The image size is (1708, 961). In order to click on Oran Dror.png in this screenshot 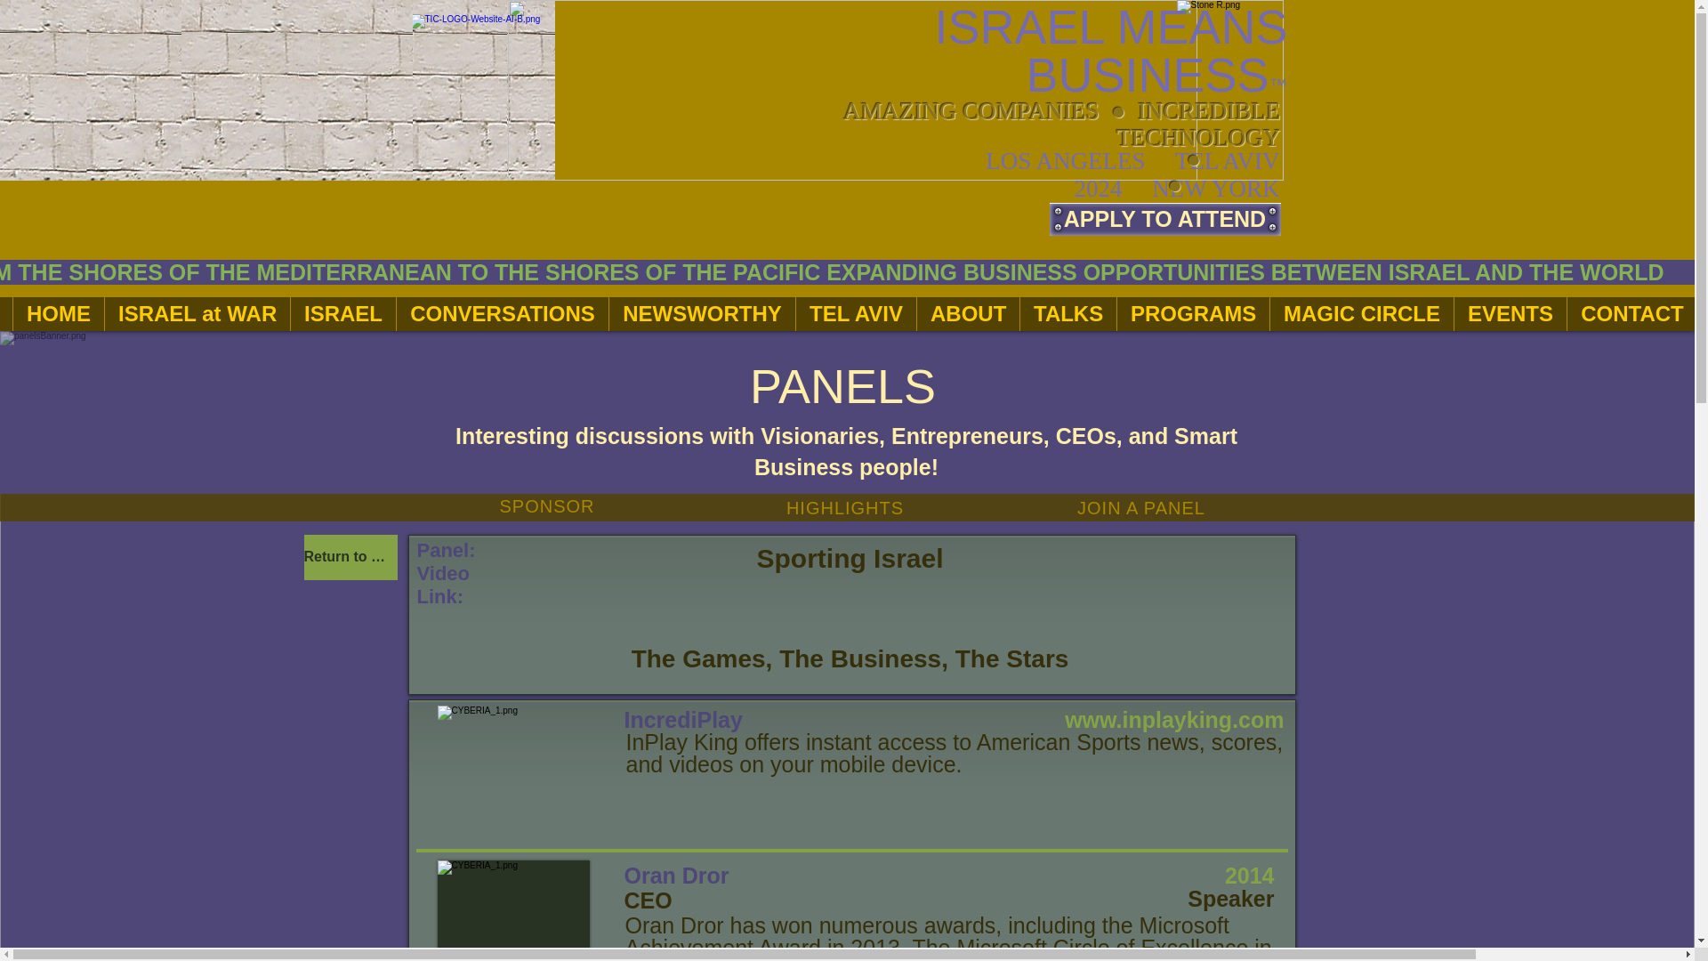, I will do `click(512, 910)`.